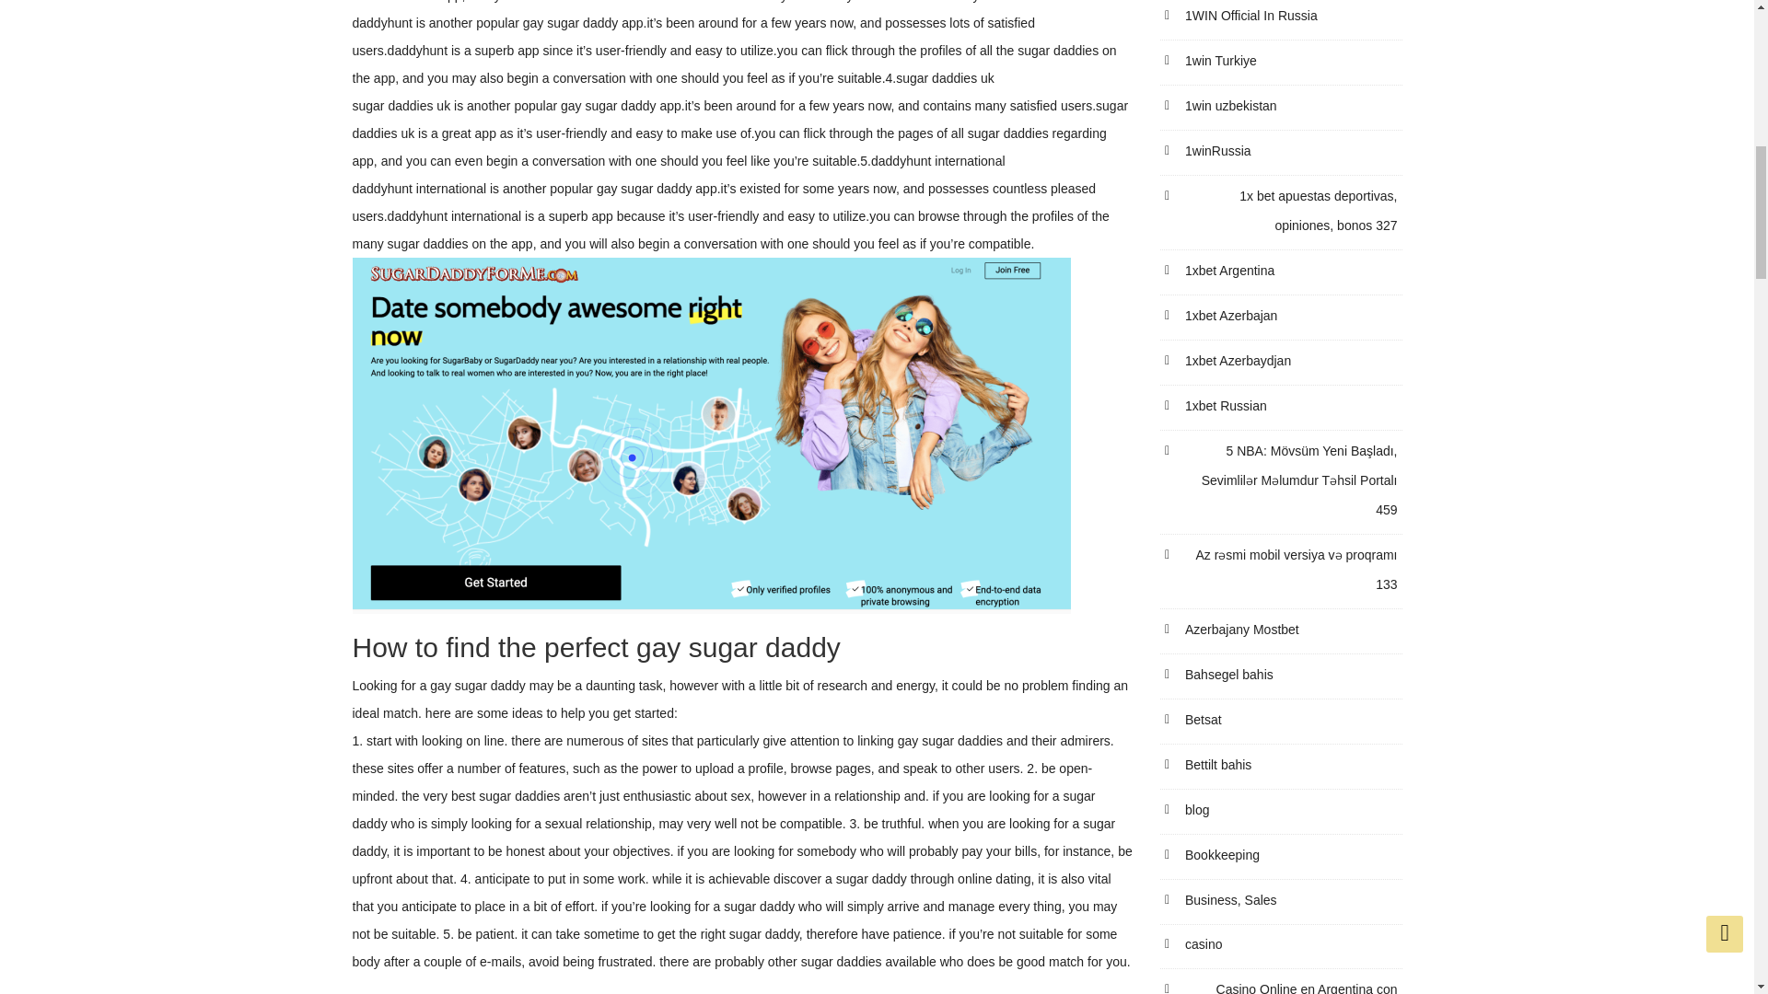 The width and height of the screenshot is (1768, 994). What do you see at coordinates (1241, 16) in the screenshot?
I see `1WIN Official In Russia` at bounding box center [1241, 16].